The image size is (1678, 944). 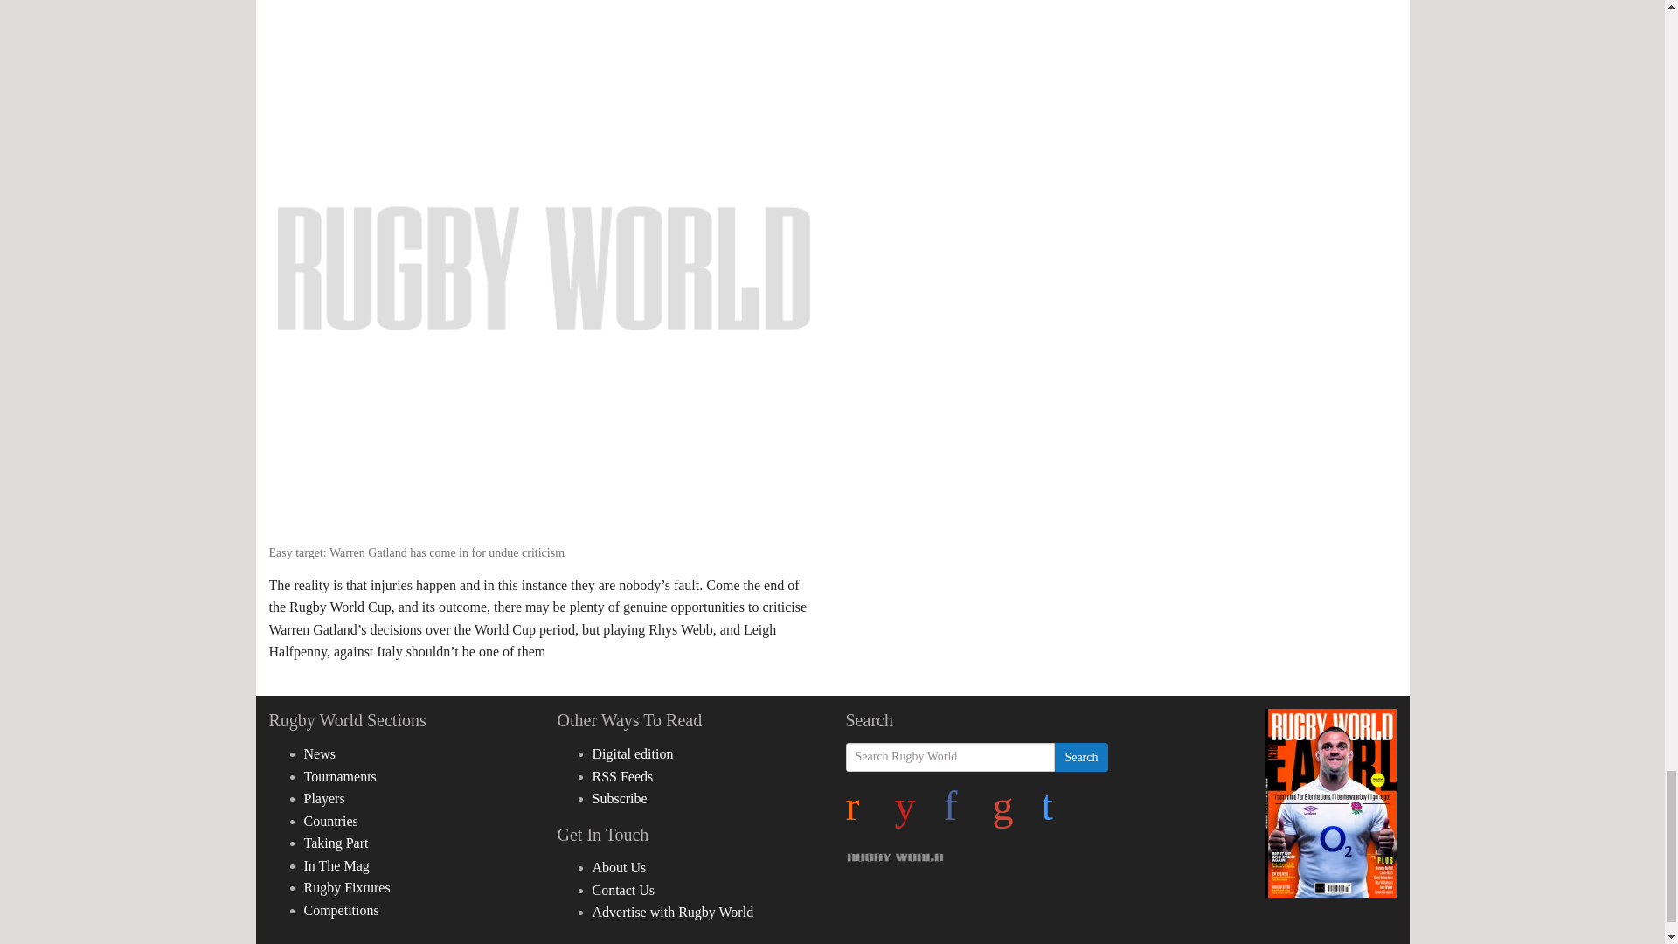 I want to click on Latest Issue of Rugby World, so click(x=1330, y=802).